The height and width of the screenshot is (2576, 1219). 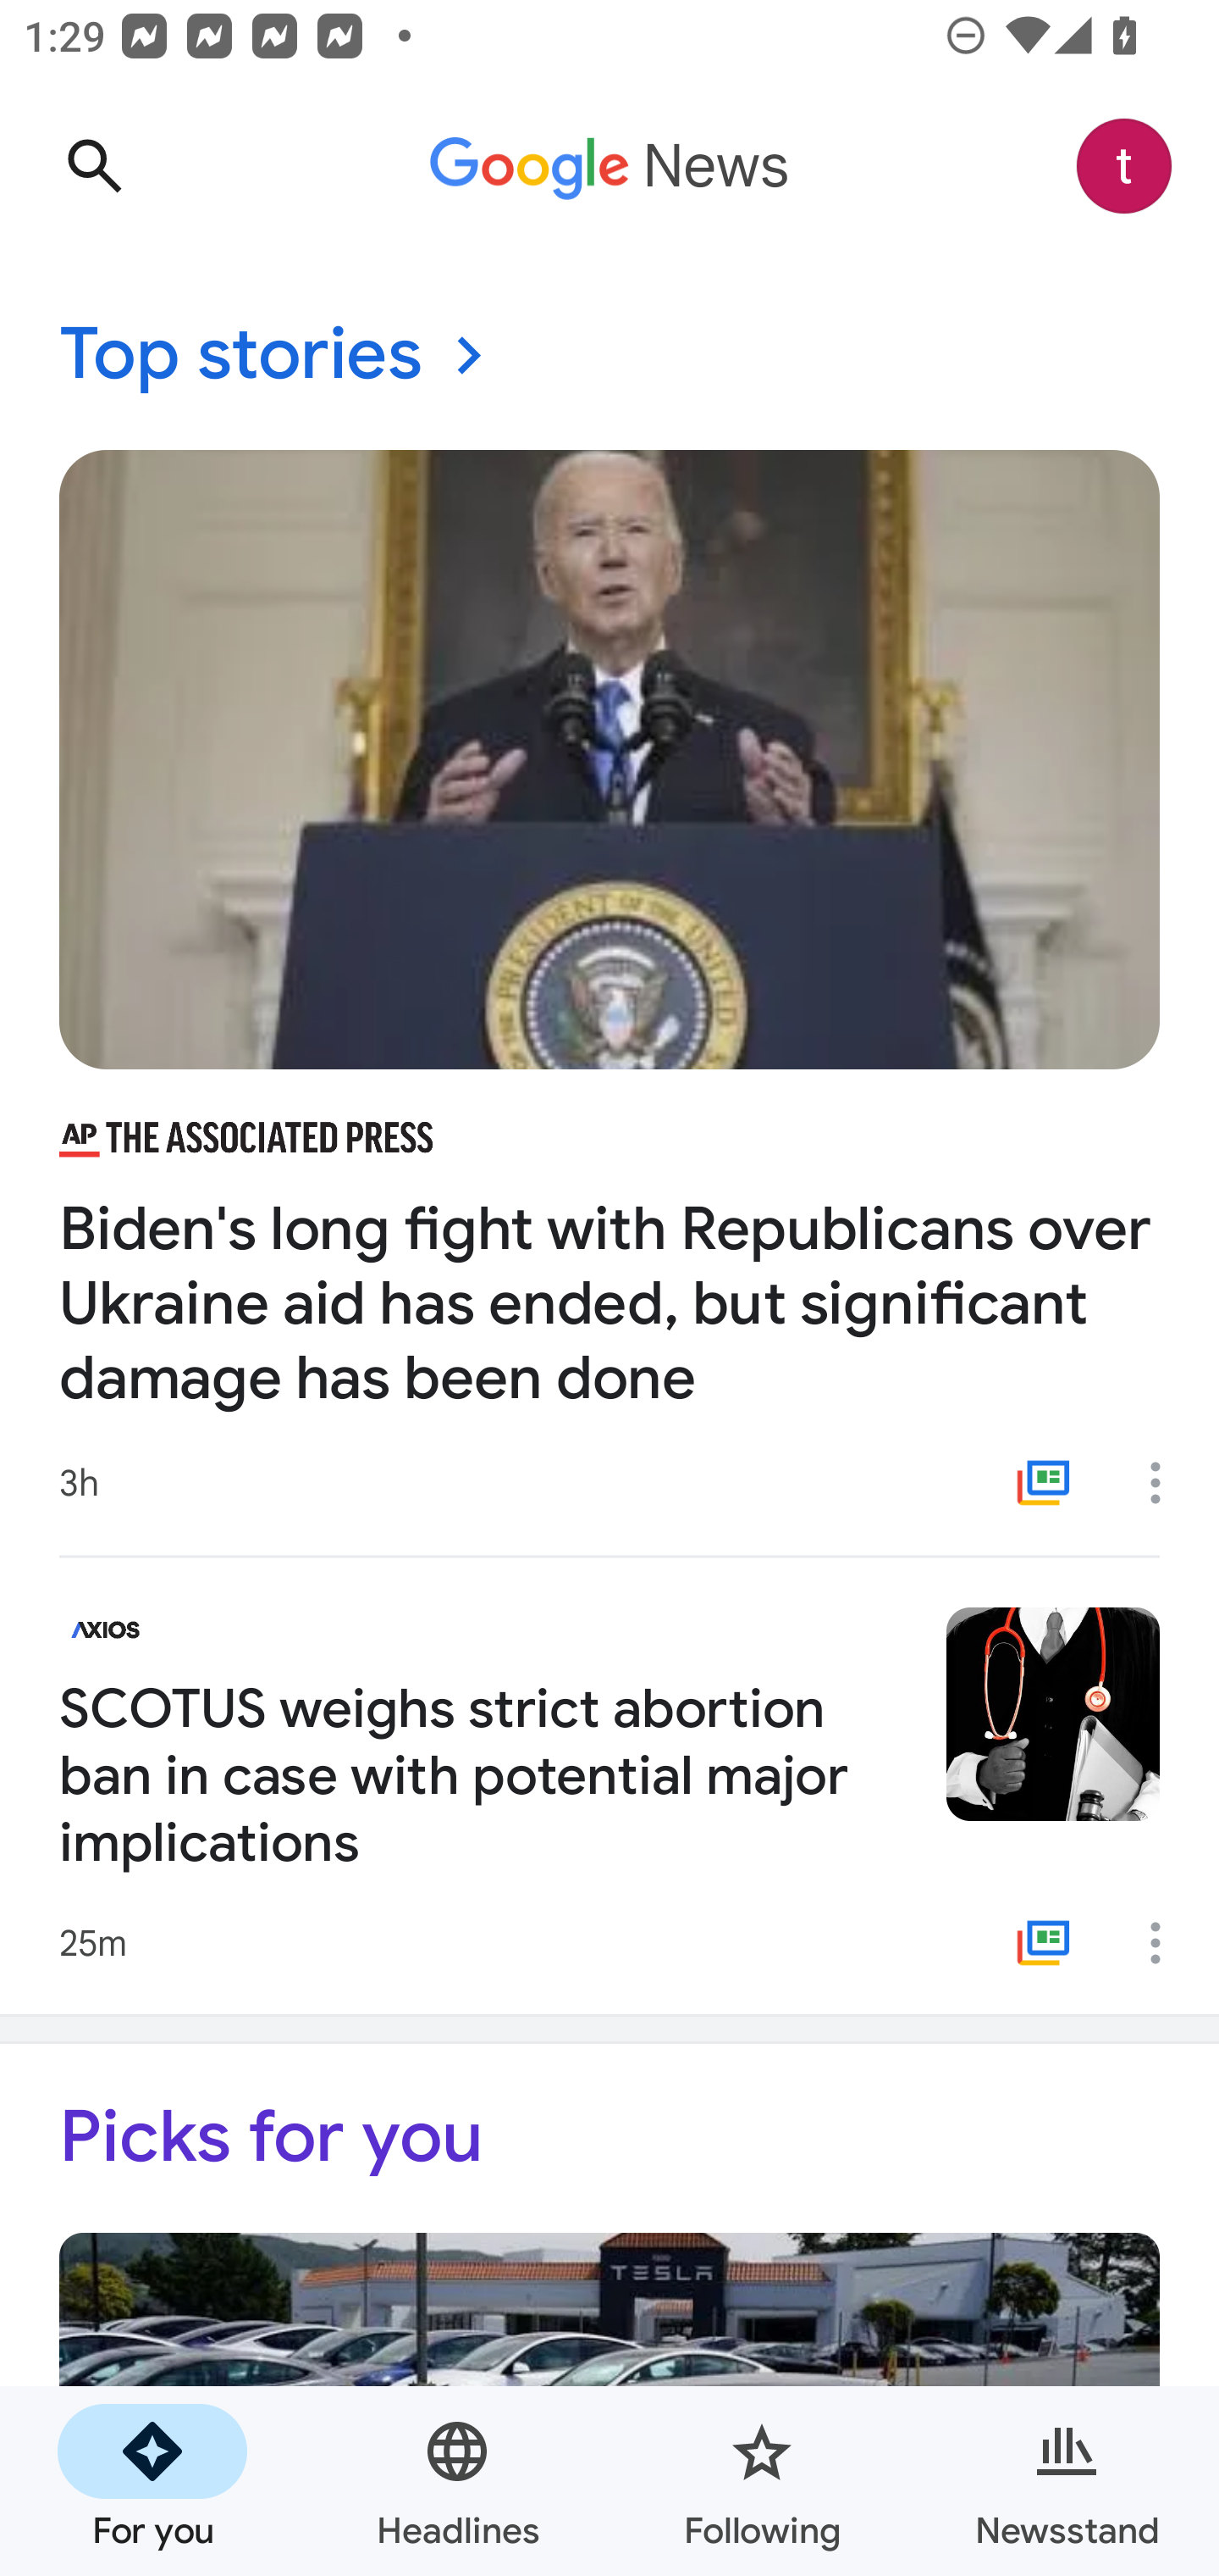 What do you see at coordinates (94, 166) in the screenshot?
I see `Search` at bounding box center [94, 166].